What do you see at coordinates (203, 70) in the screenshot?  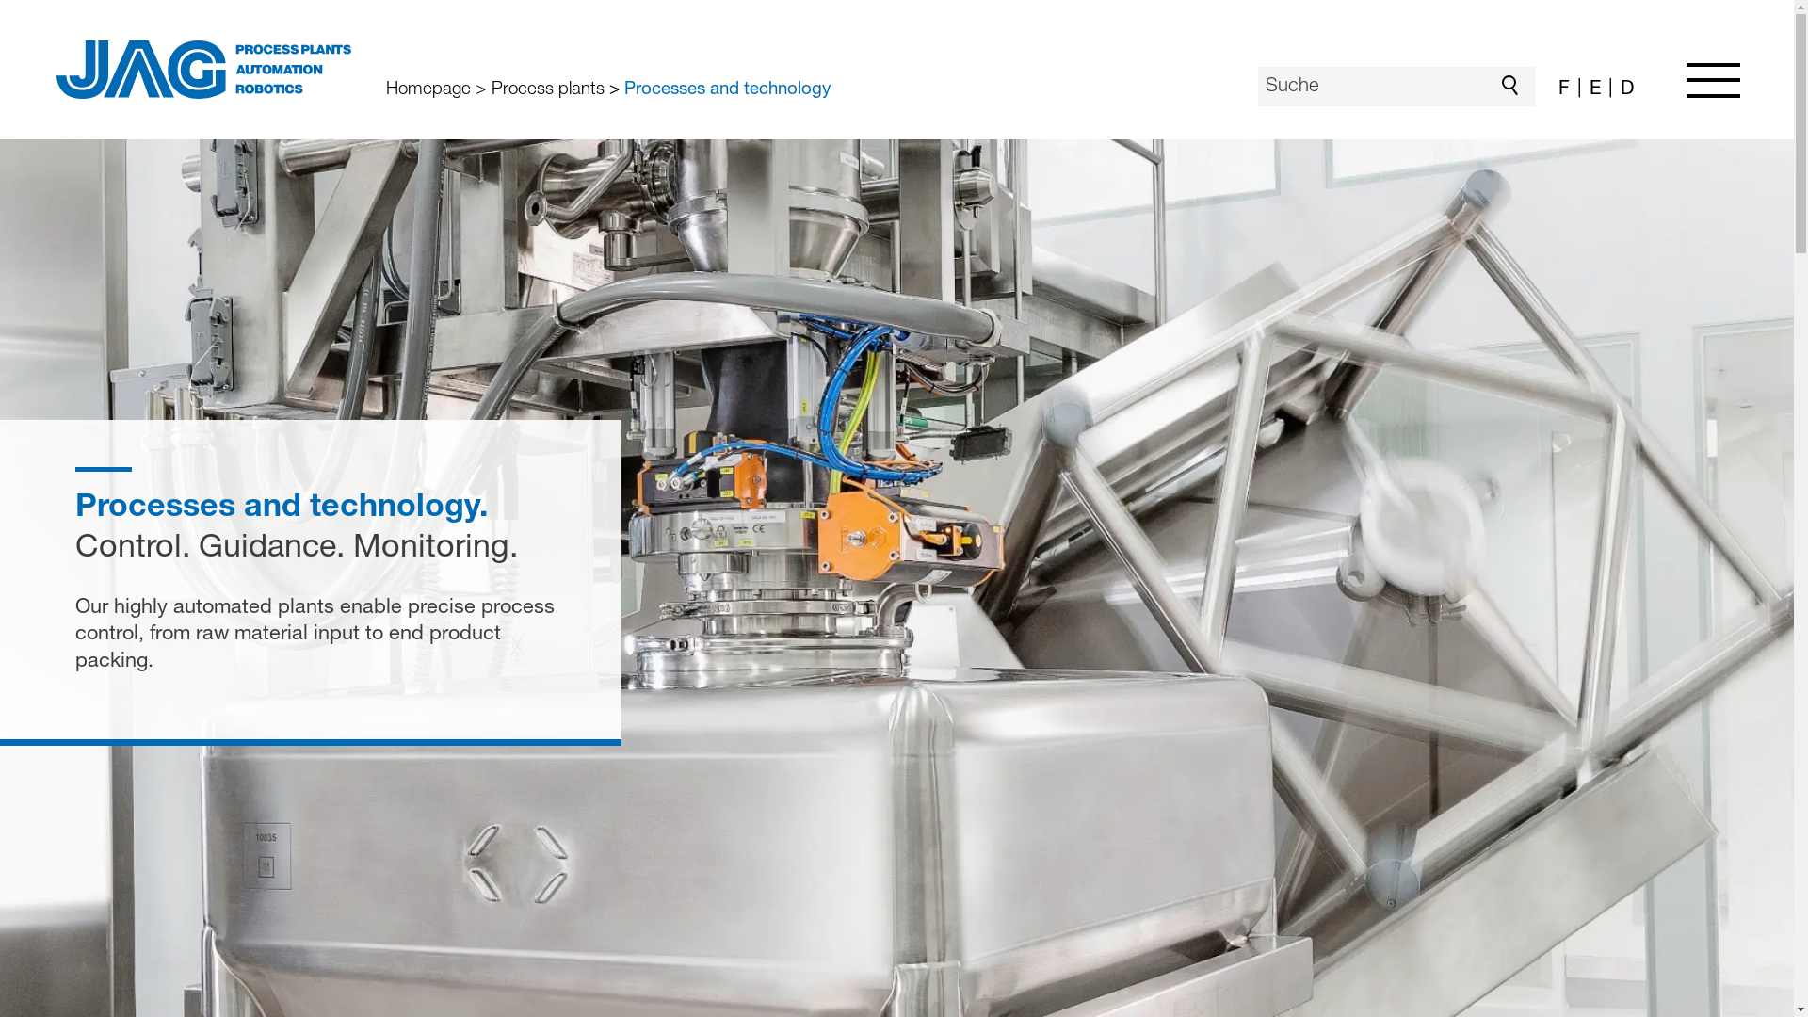 I see `Zur Startseite` at bounding box center [203, 70].